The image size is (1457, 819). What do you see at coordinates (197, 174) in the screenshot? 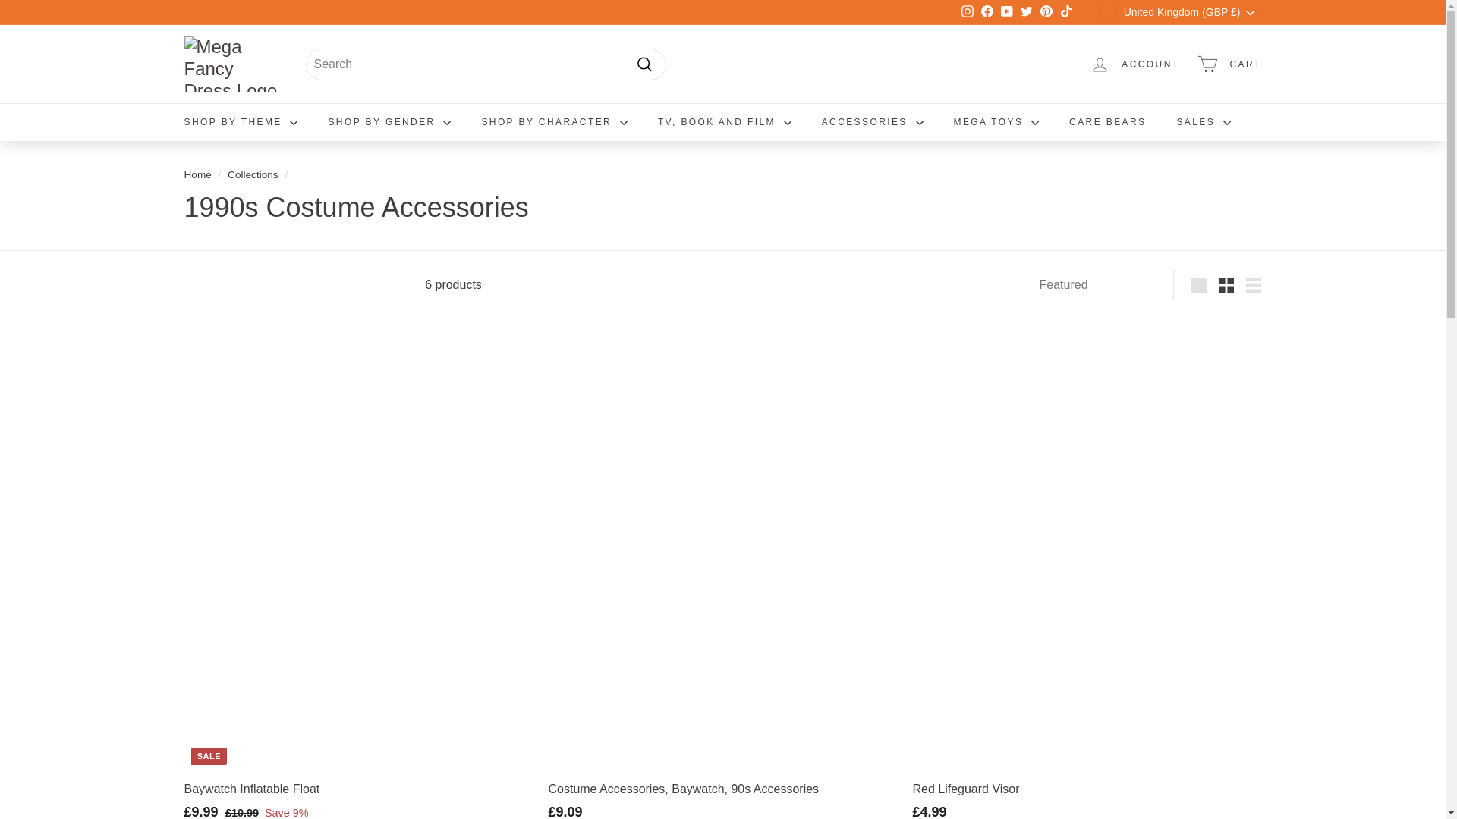
I see `Back to the frontpage` at bounding box center [197, 174].